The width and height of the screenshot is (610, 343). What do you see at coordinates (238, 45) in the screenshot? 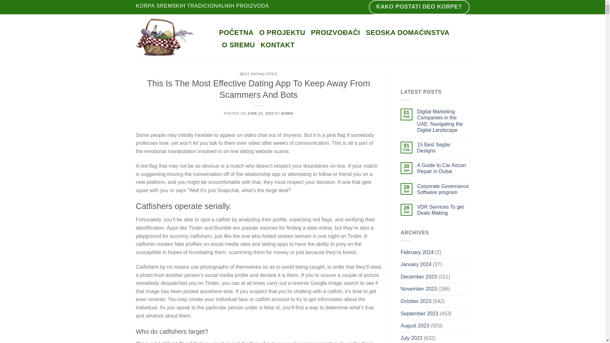
I see `O SREMU` at bounding box center [238, 45].